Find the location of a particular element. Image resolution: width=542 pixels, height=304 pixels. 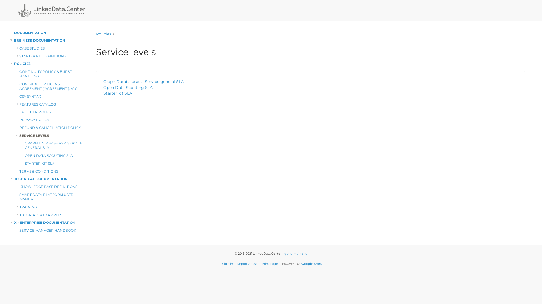

STARTER KIT DEFINITIONS is located at coordinates (52, 56).